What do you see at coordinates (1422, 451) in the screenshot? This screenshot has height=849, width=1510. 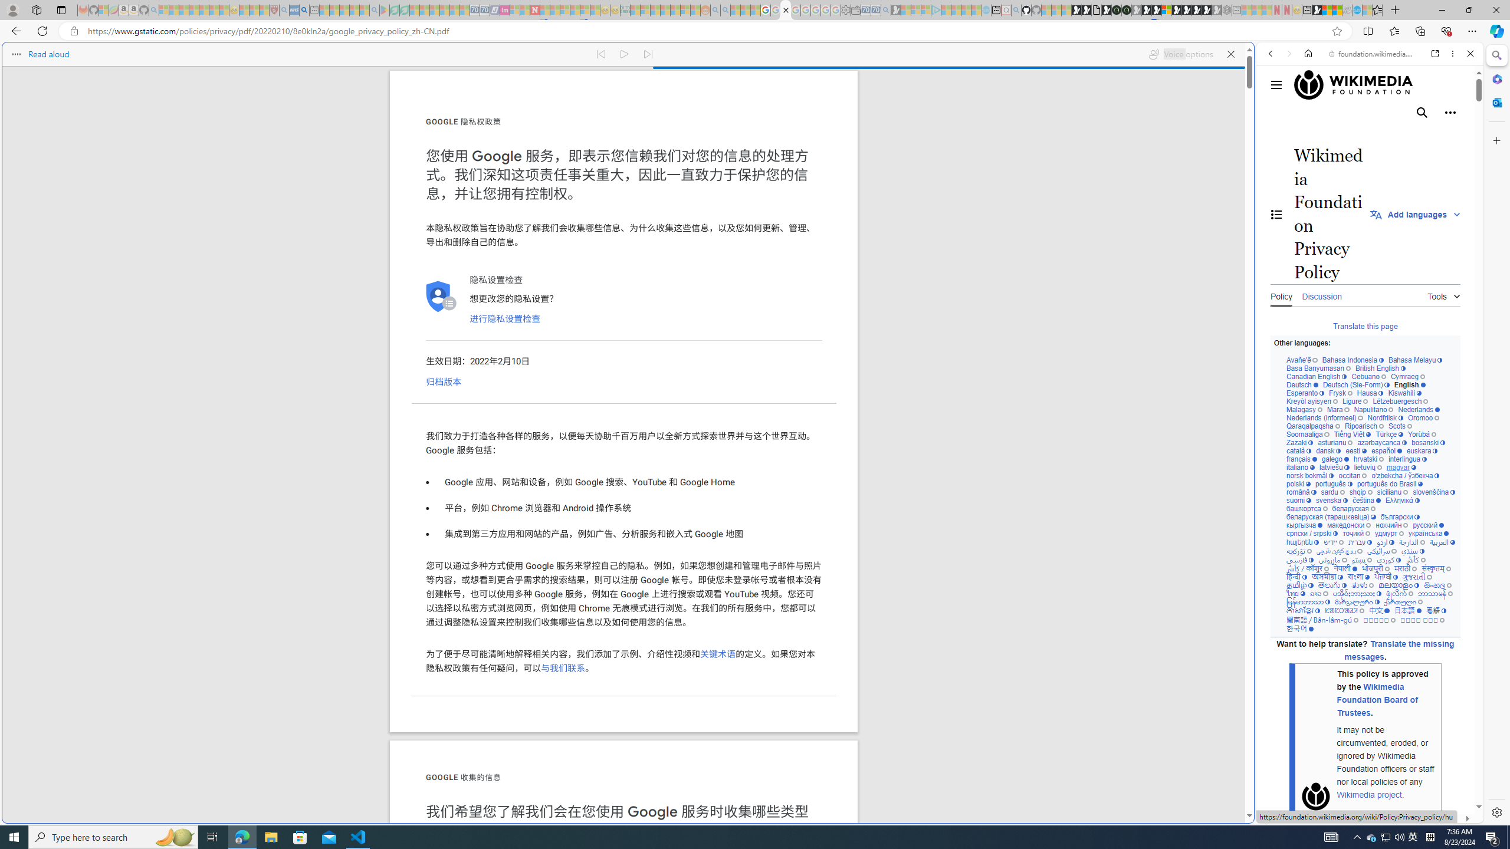 I see `euskara` at bounding box center [1422, 451].